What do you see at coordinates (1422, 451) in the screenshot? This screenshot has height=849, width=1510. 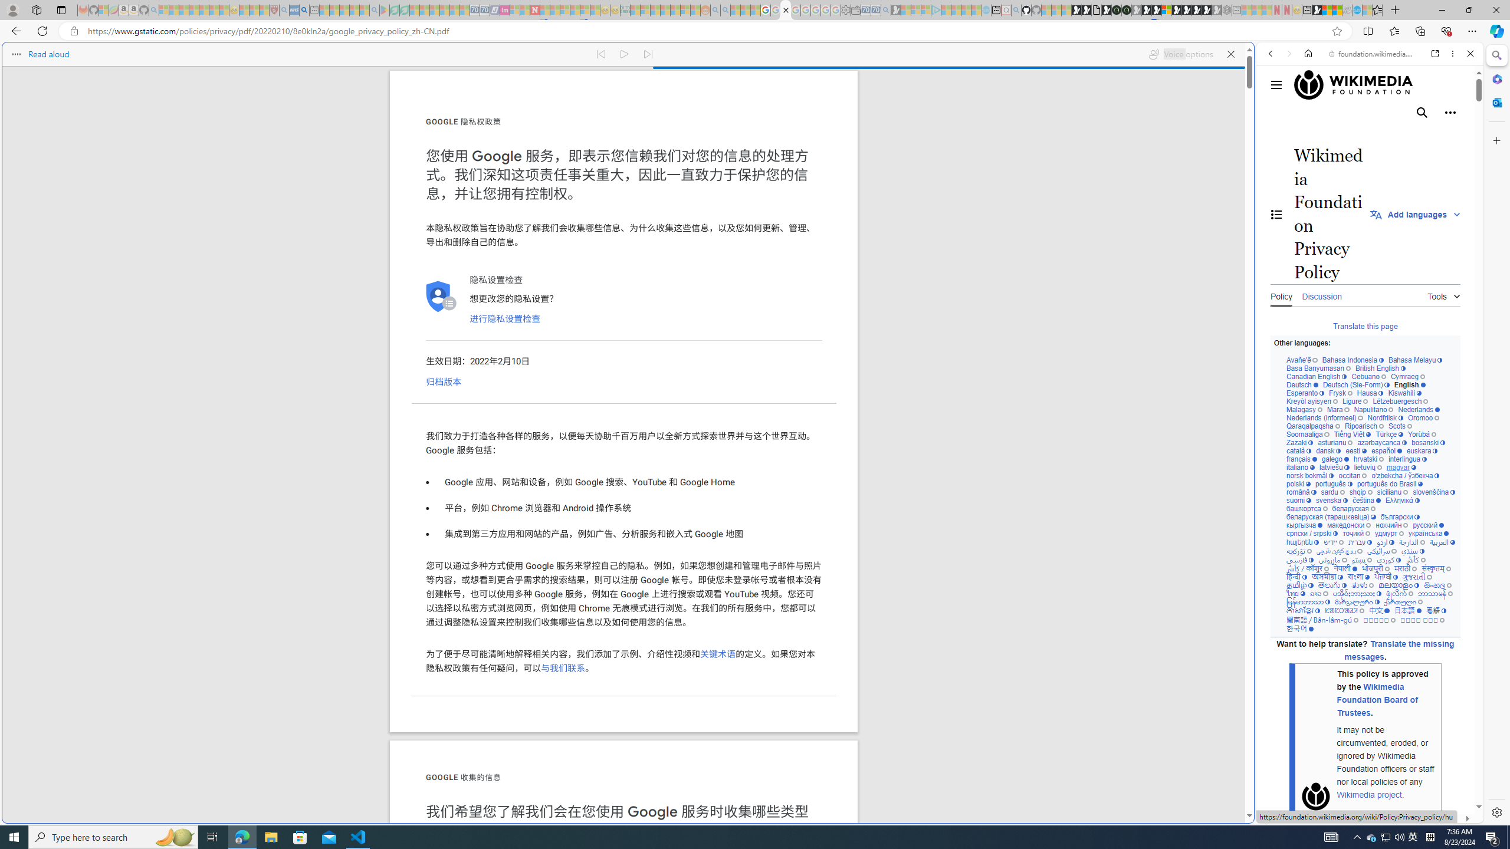 I see `euskara` at bounding box center [1422, 451].